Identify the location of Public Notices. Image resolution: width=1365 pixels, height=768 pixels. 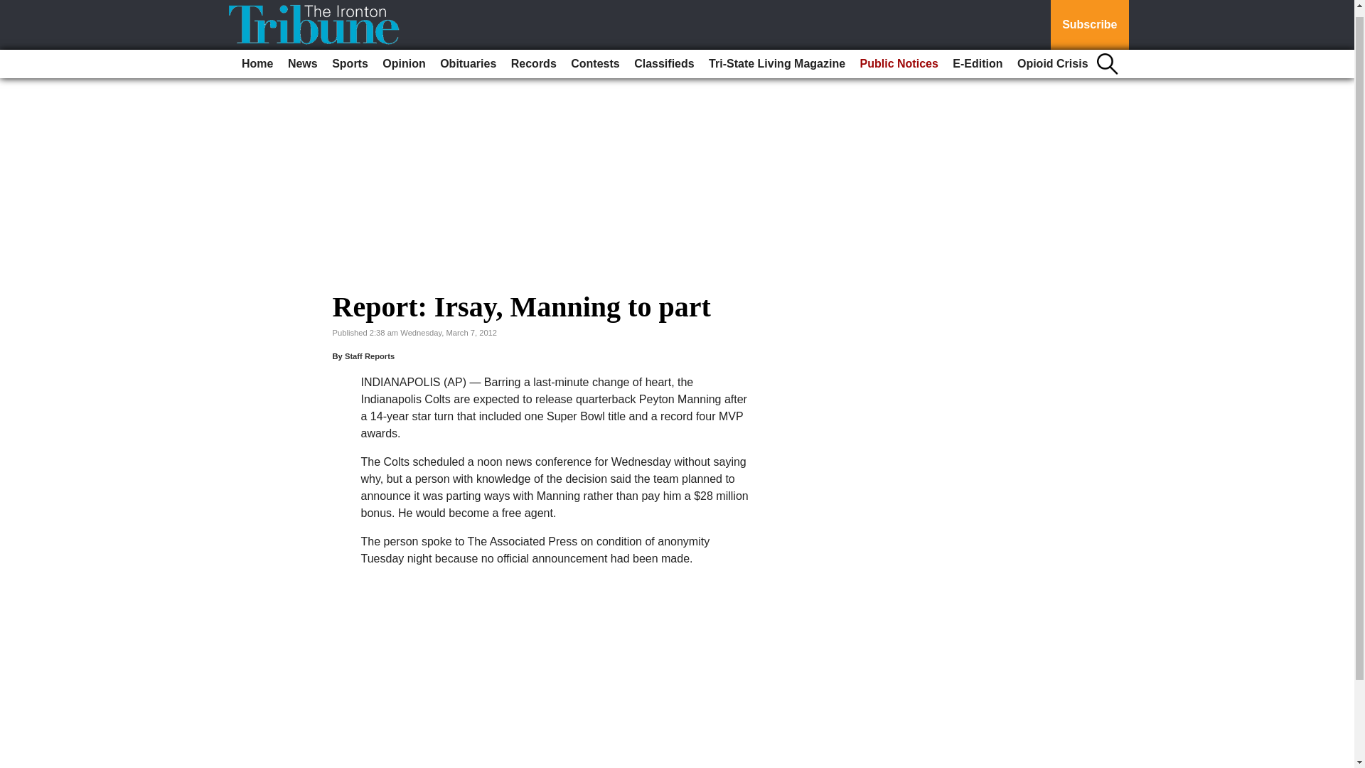
(899, 56).